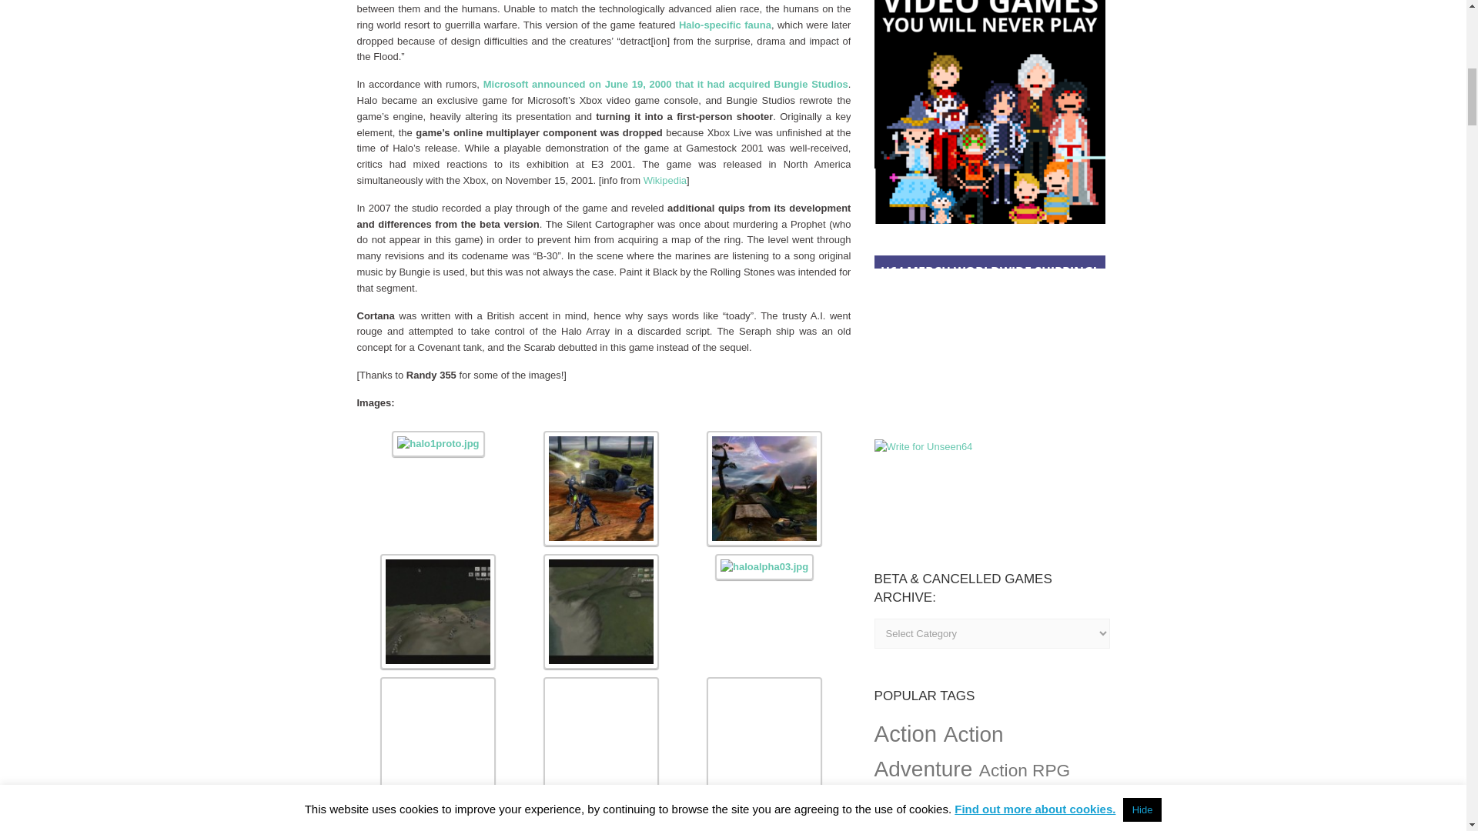 The width and height of the screenshot is (1478, 831). I want to click on halo1proto.jpg, so click(437, 437).